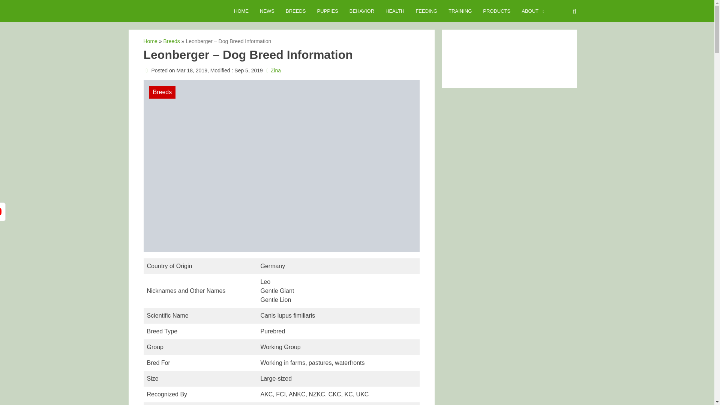  I want to click on Zina, so click(275, 70).